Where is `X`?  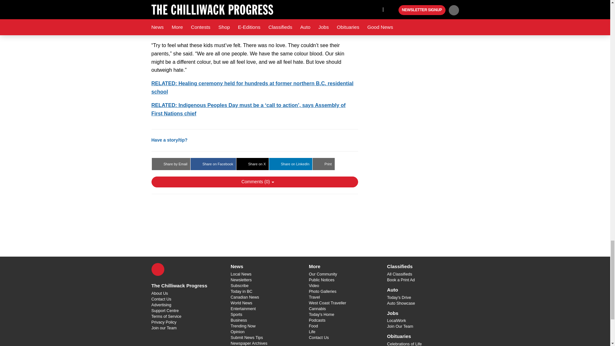 X is located at coordinates (158, 269).